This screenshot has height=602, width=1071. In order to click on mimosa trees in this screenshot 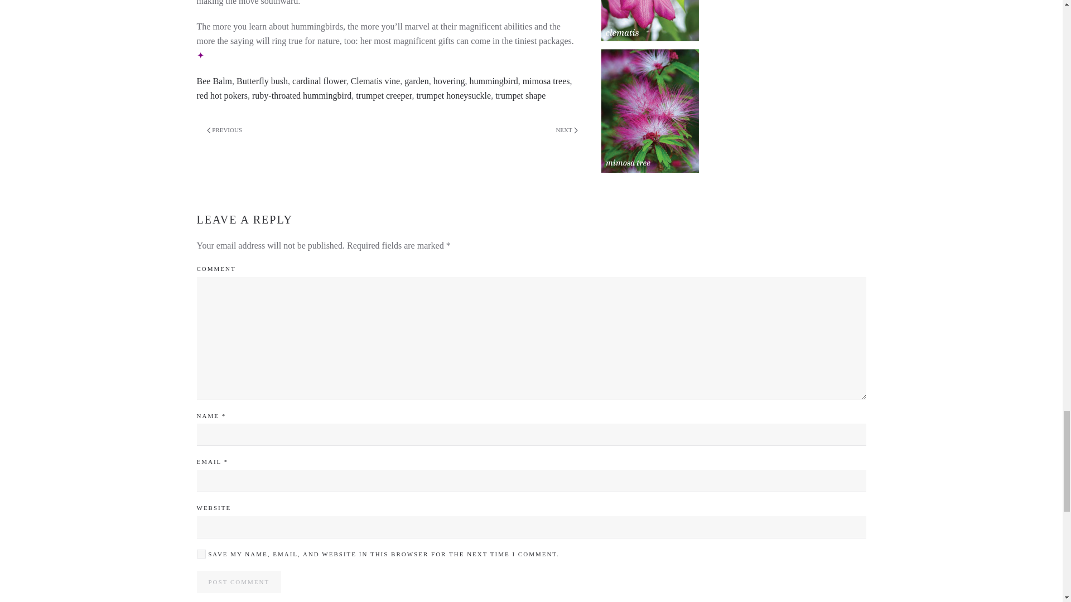, I will do `click(546, 81)`.